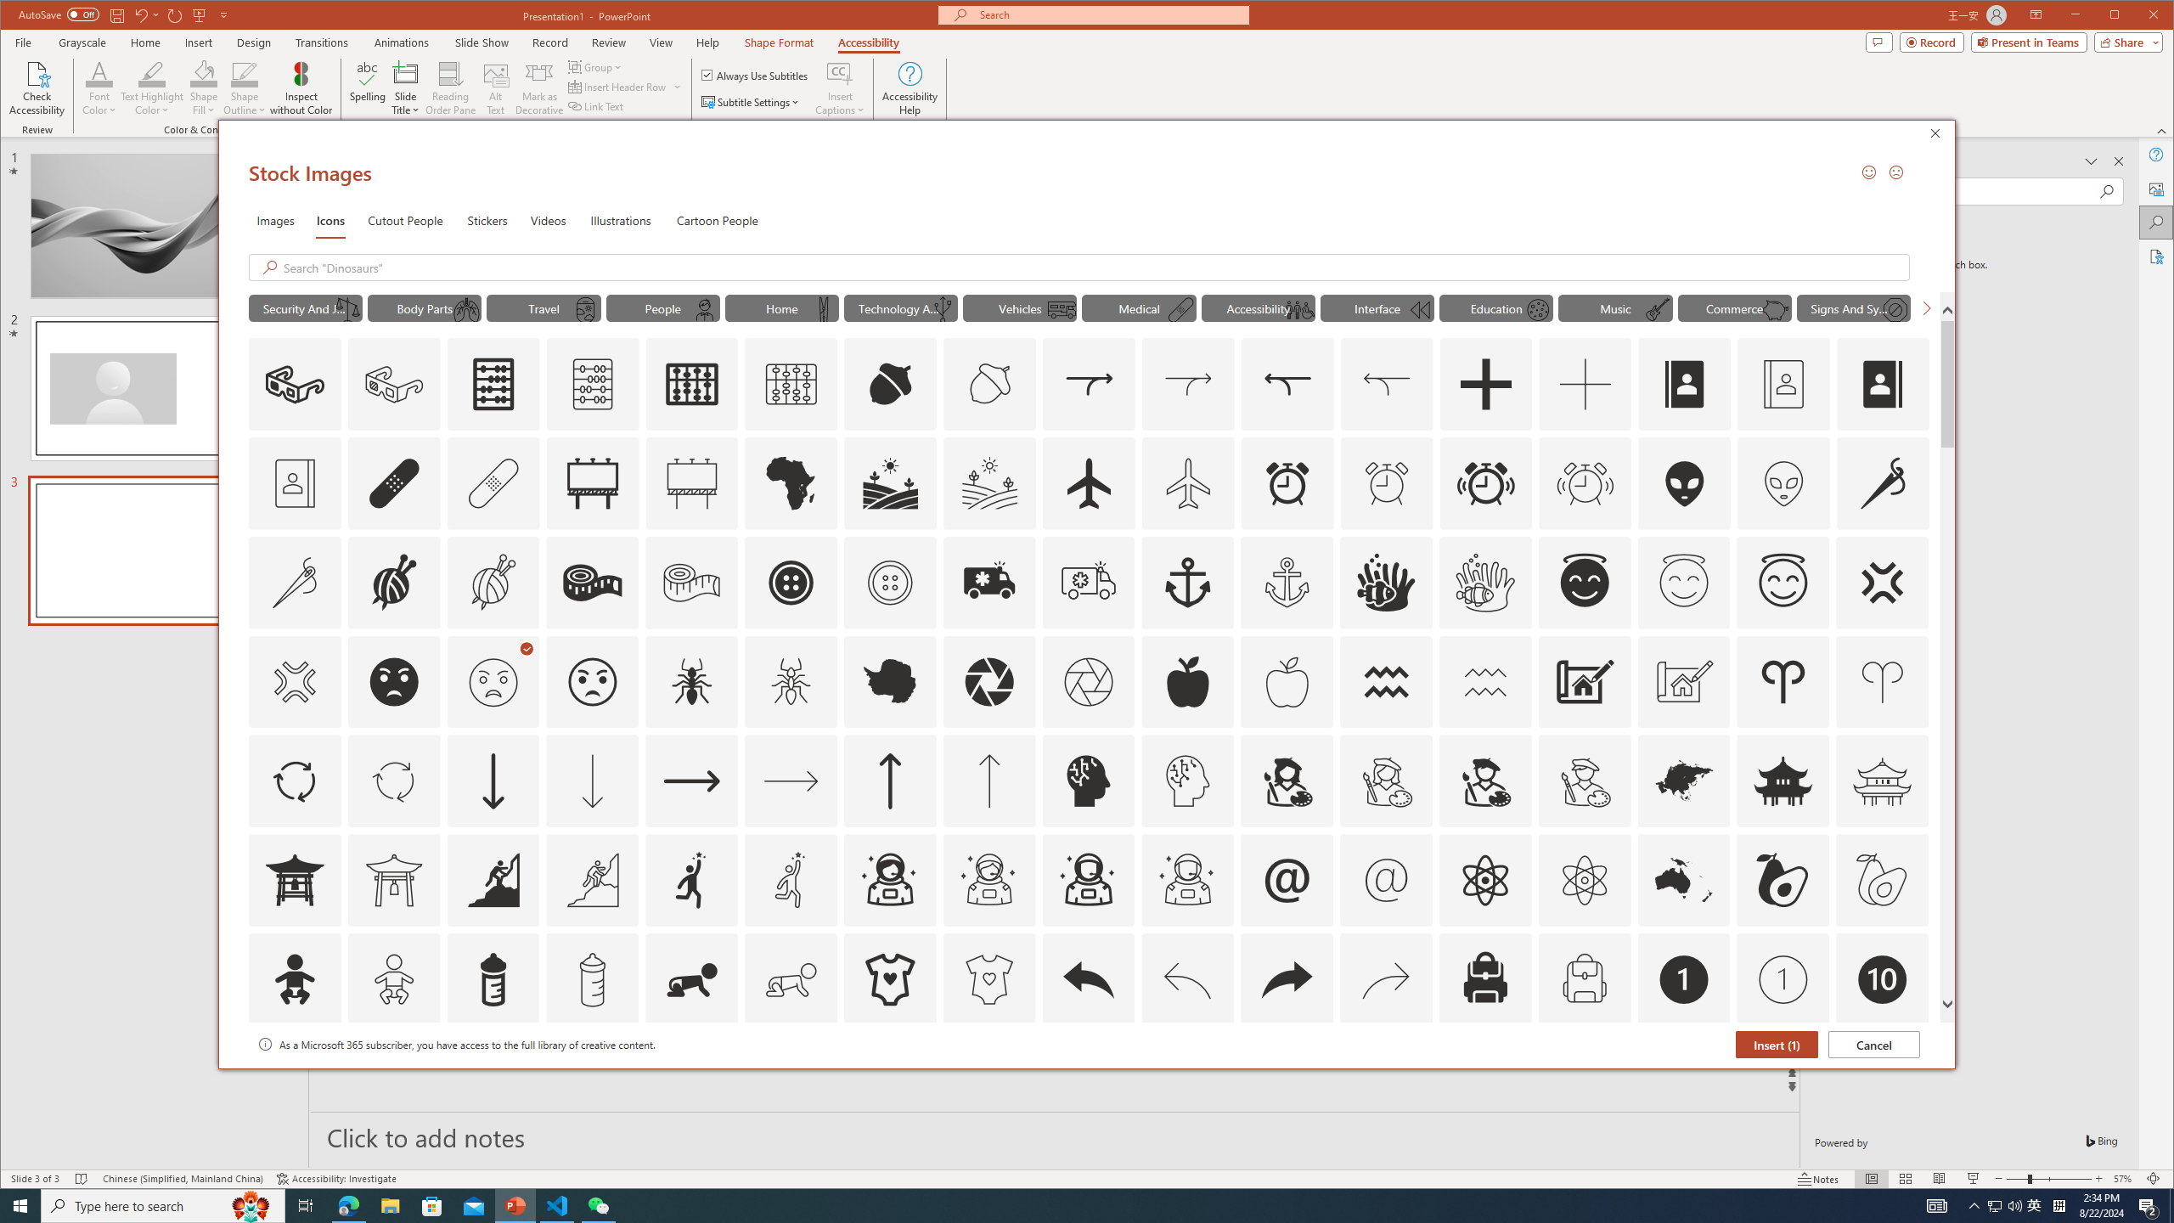 The image size is (2174, 1223). I want to click on AutomationID: Icons_Abacus1_M, so click(791, 384).